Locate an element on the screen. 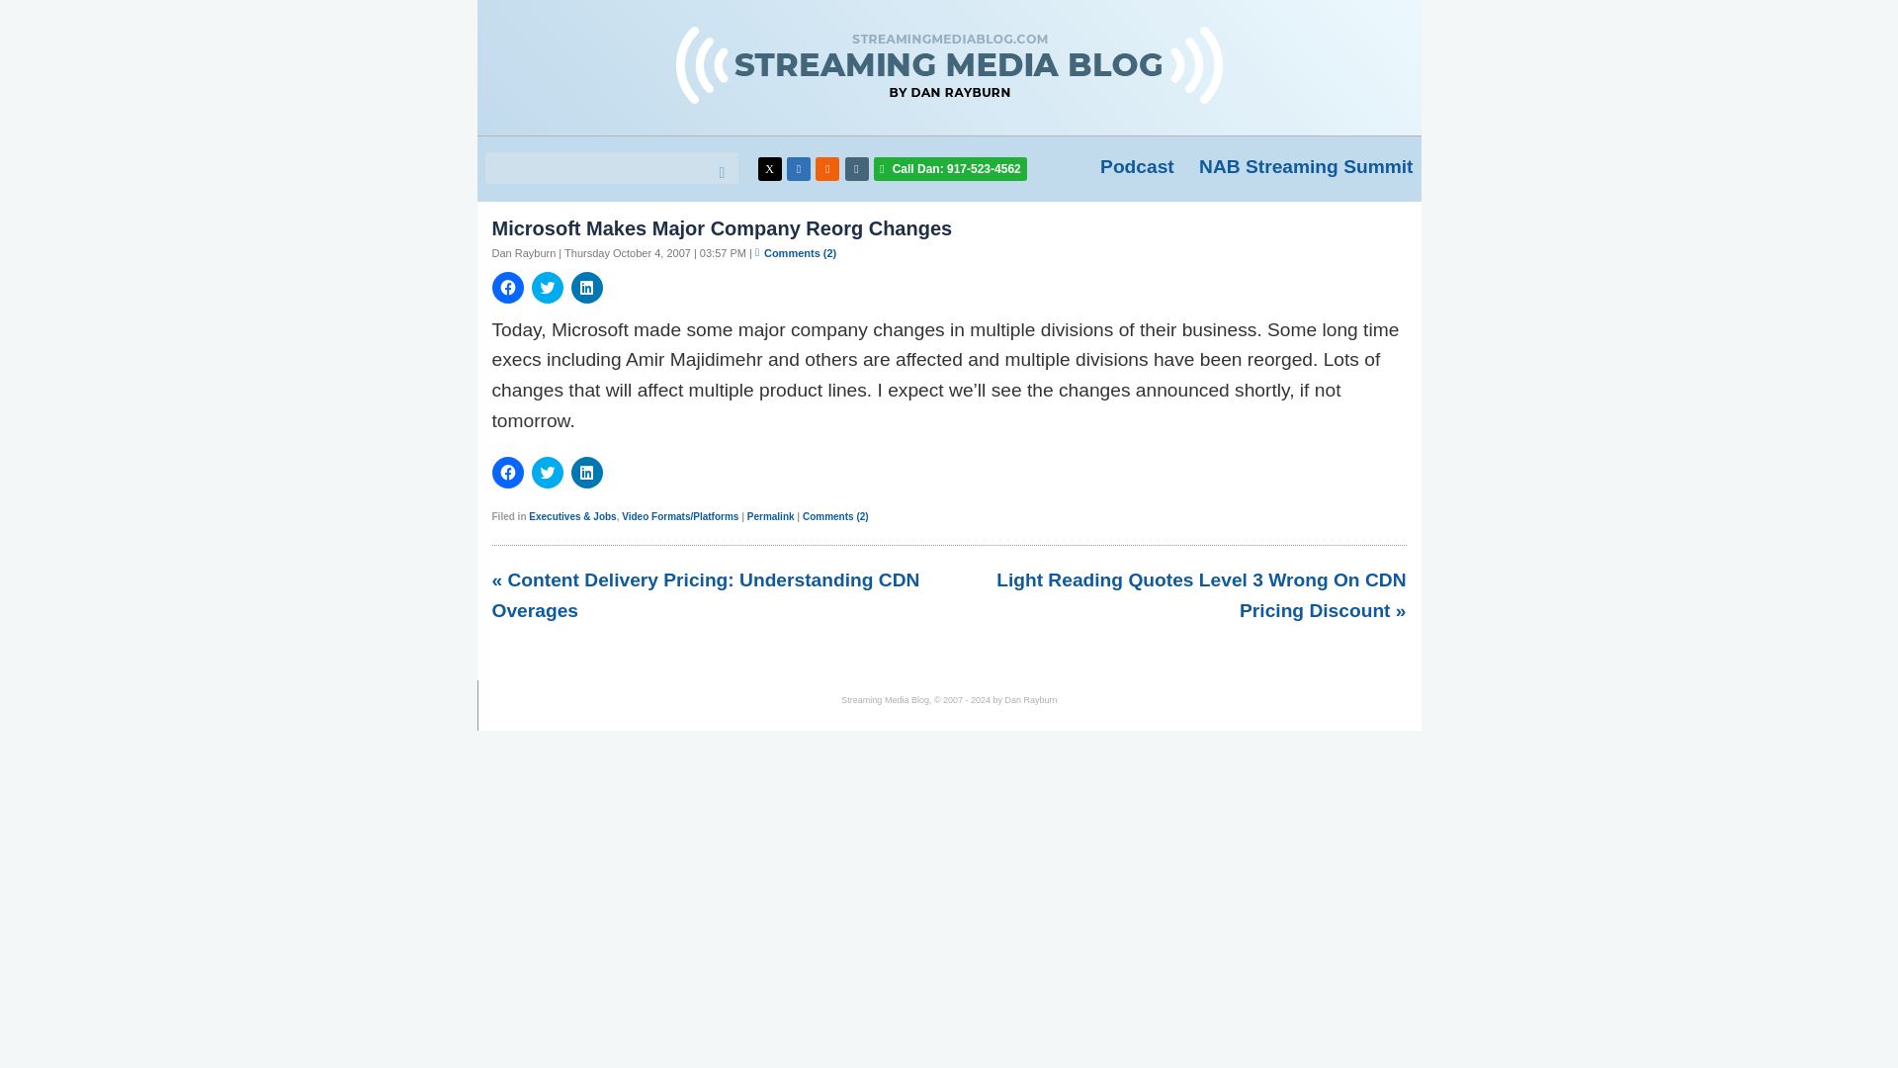 The image size is (1898, 1068). Click to share on Facebook is located at coordinates (507, 473).